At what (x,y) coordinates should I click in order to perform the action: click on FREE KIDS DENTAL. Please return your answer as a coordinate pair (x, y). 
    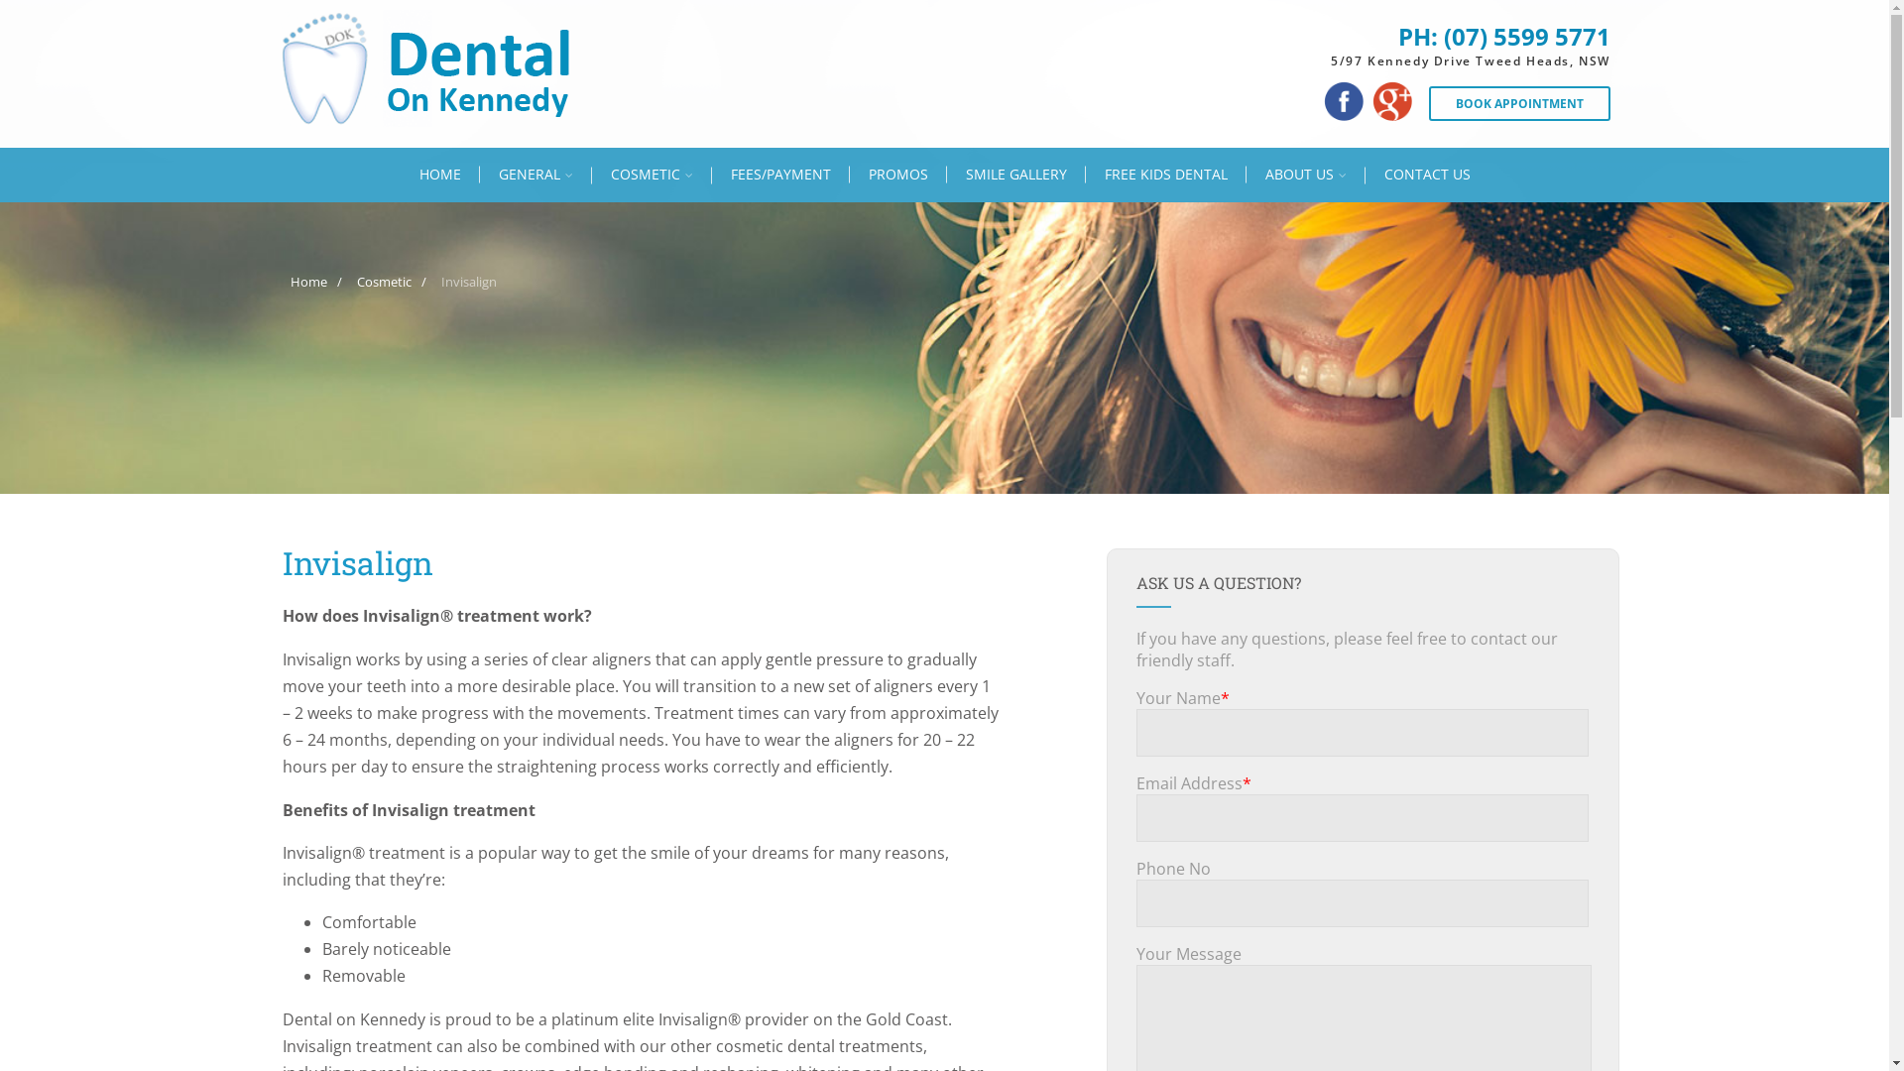
    Looking at the image, I should click on (1165, 175).